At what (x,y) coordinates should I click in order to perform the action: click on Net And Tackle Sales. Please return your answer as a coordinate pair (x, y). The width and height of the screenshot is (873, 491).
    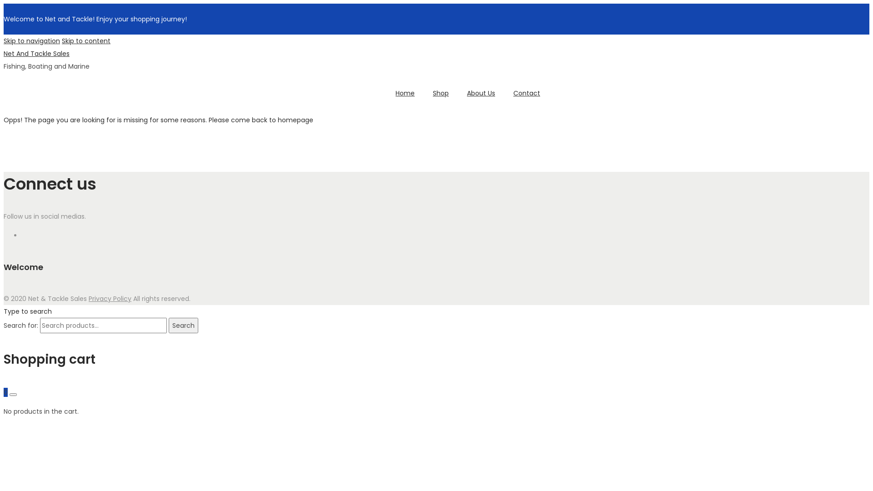
    Looking at the image, I should click on (36, 54).